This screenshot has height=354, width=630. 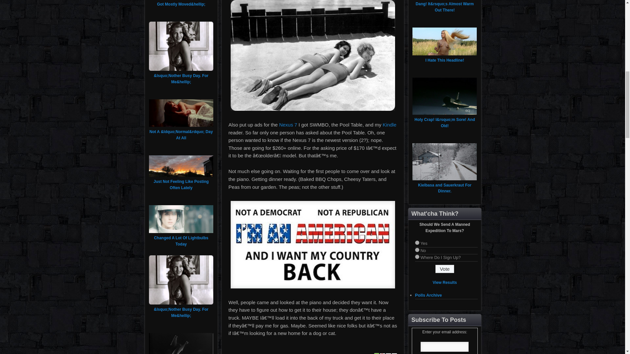 What do you see at coordinates (445, 269) in the screenshot?
I see `   Vote   ` at bounding box center [445, 269].